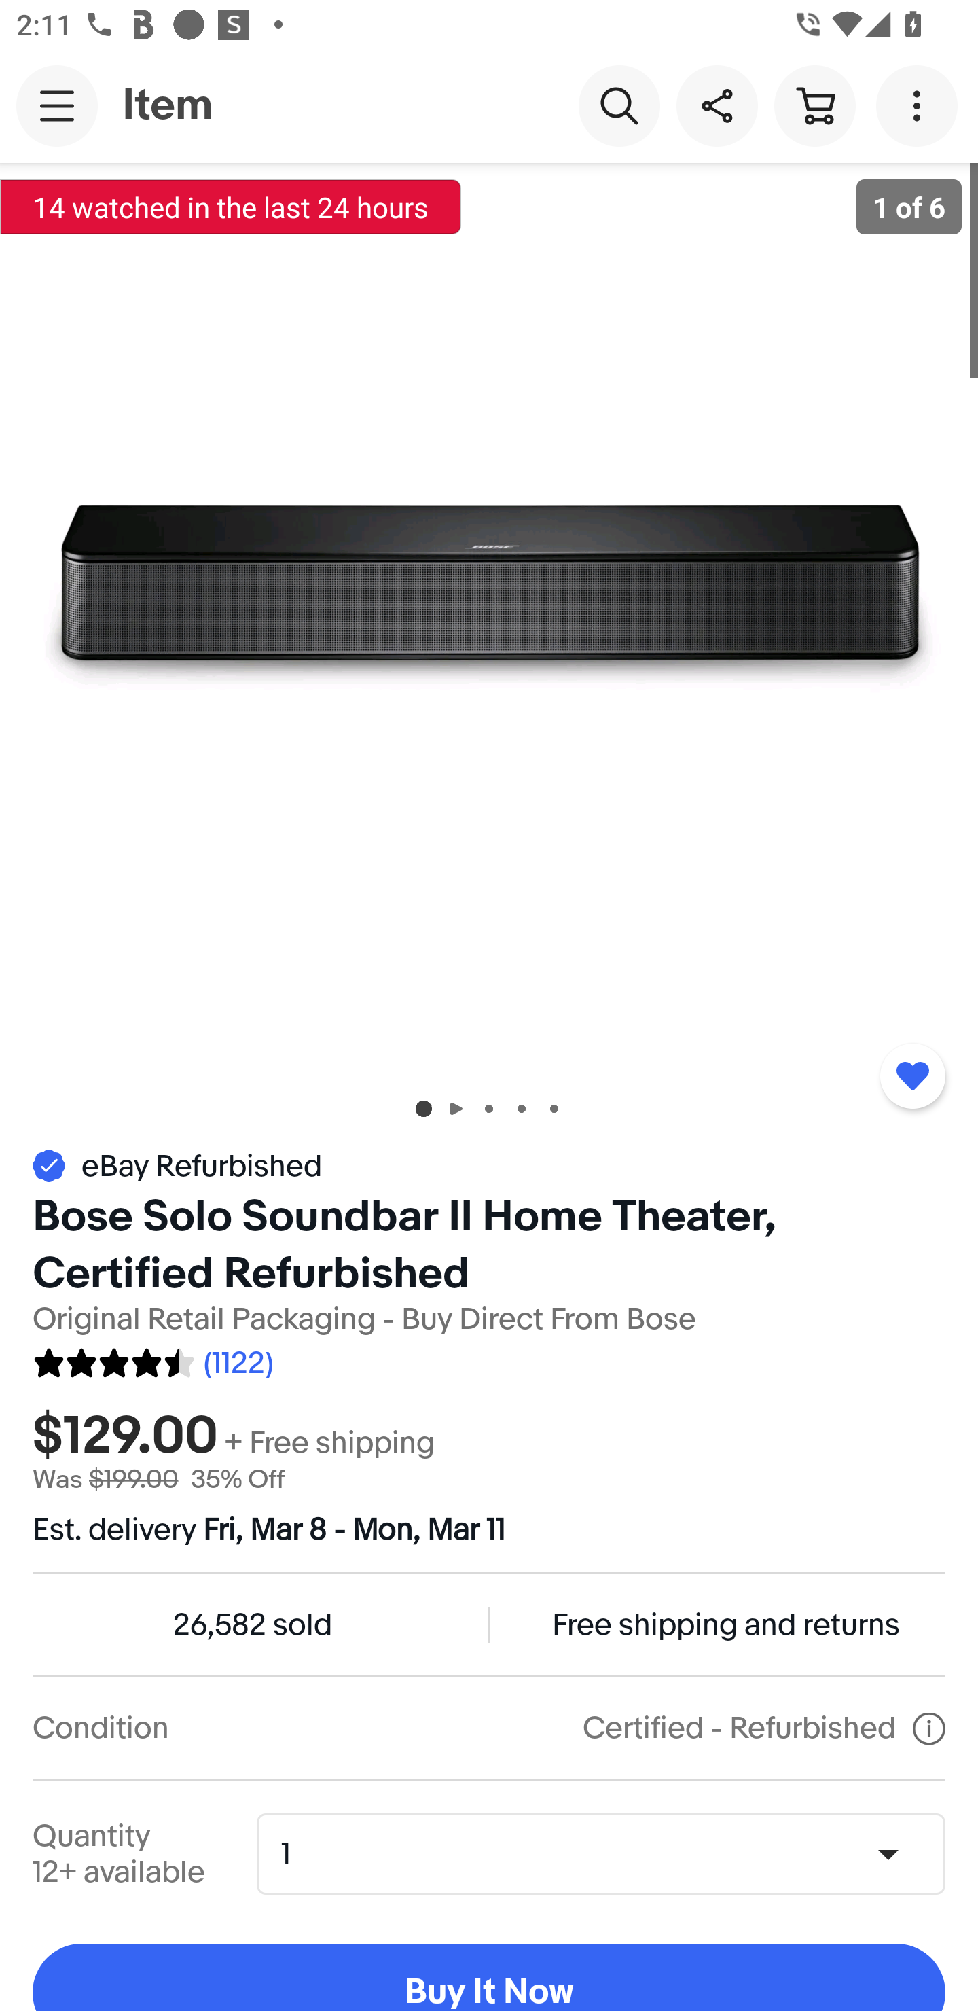 This screenshot has height=2011, width=978. What do you see at coordinates (814, 105) in the screenshot?
I see `Cart button shopping cart` at bounding box center [814, 105].